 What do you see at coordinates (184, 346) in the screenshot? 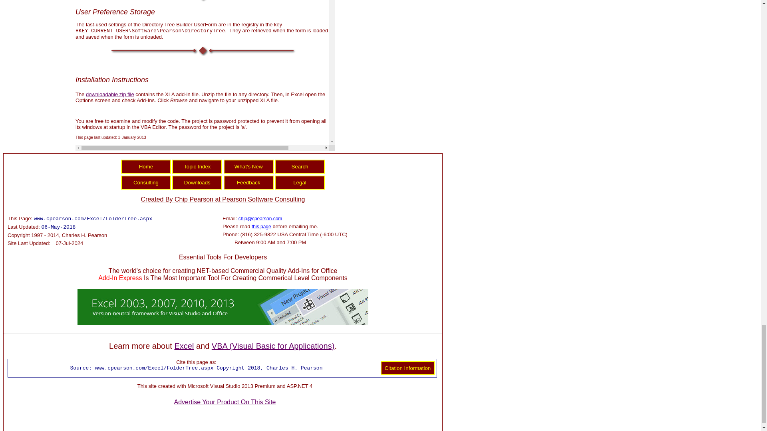
I see `Excel` at bounding box center [184, 346].